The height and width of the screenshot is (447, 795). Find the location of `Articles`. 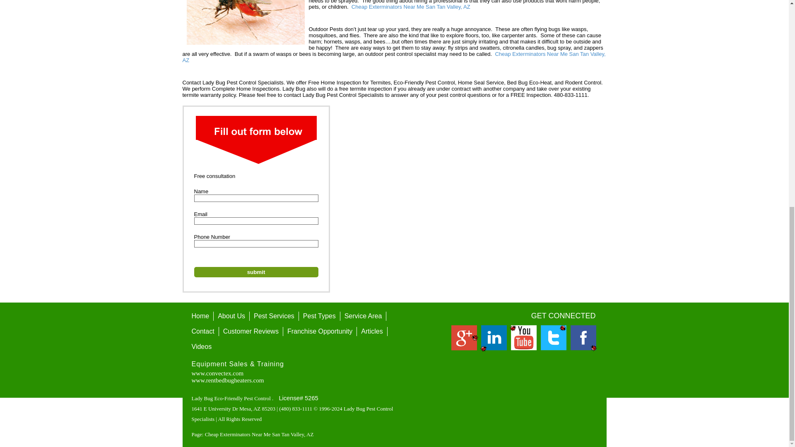

Articles is located at coordinates (372, 331).